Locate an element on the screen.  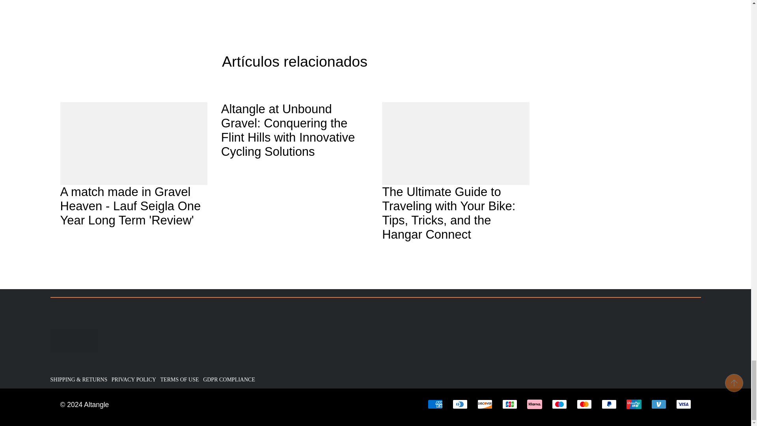
Terms of use is located at coordinates (181, 379).